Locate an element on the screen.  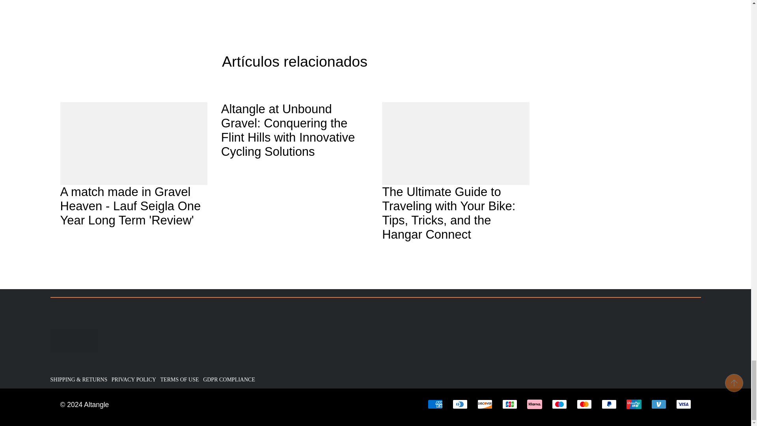
Terms of use is located at coordinates (181, 379).